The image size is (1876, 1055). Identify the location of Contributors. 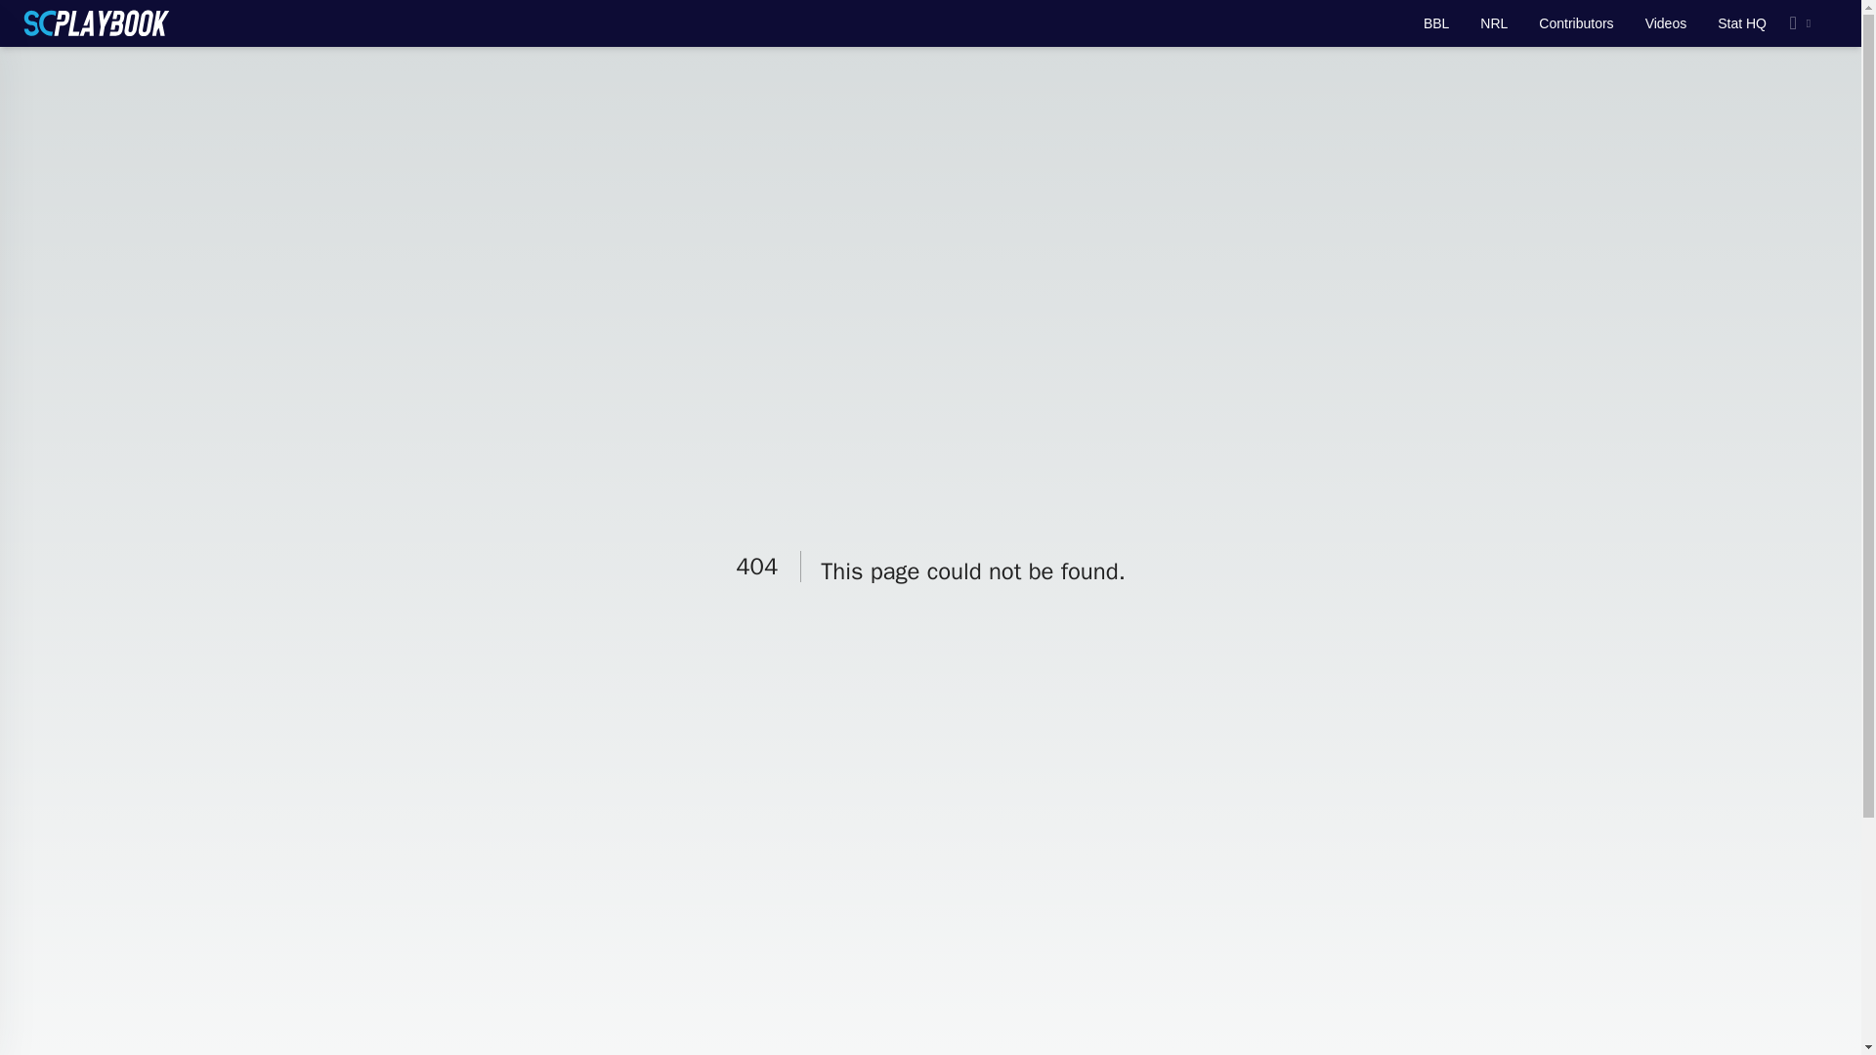
(1575, 23).